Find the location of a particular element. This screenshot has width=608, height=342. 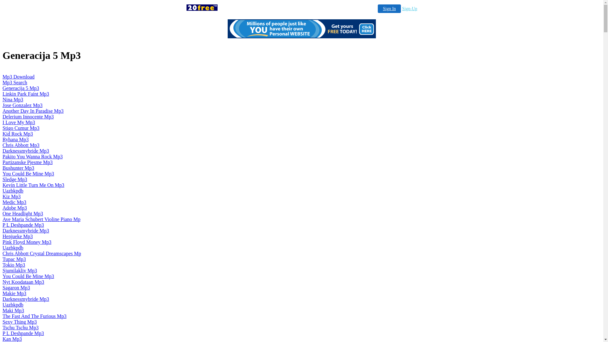

Generacija 5 Mp3 is located at coordinates (21, 88).